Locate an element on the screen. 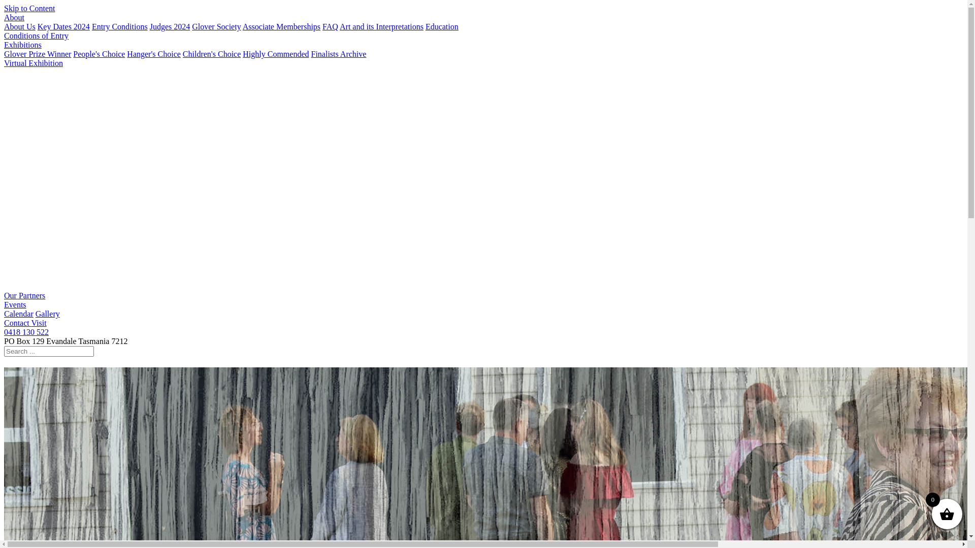 This screenshot has height=548, width=975. Glover Society is located at coordinates (216, 26).